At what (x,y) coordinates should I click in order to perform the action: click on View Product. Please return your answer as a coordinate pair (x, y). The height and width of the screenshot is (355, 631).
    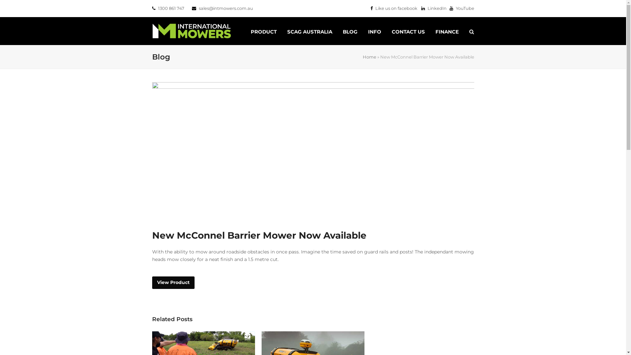
    Looking at the image, I should click on (173, 283).